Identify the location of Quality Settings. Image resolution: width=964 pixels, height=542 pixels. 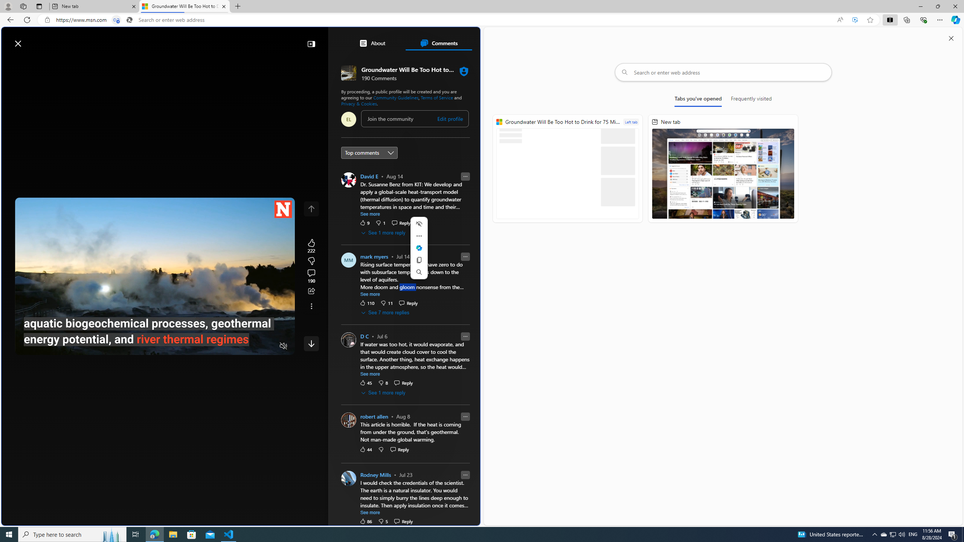
(239, 346).